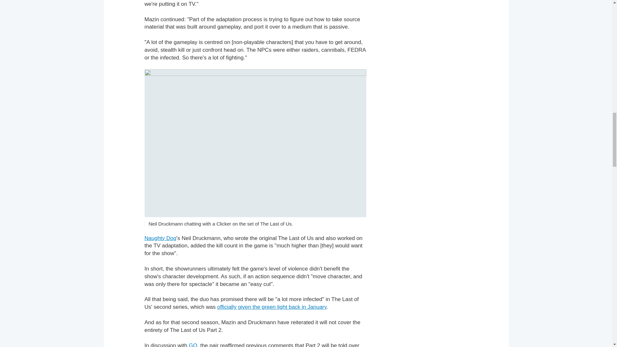  Describe the element at coordinates (193, 344) in the screenshot. I see `GQ` at that location.